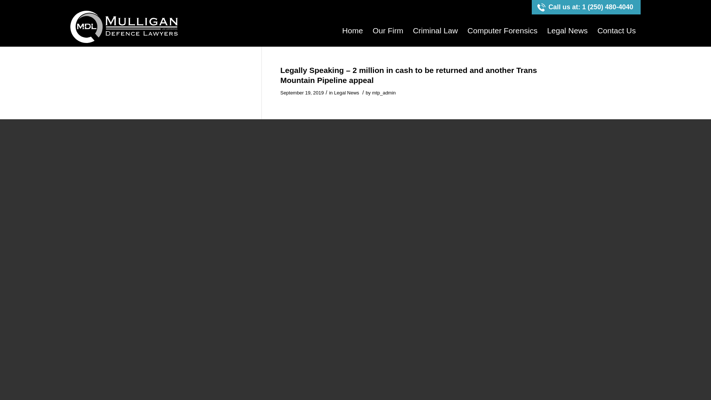 The height and width of the screenshot is (400, 711). I want to click on Legal News, so click(567, 30).